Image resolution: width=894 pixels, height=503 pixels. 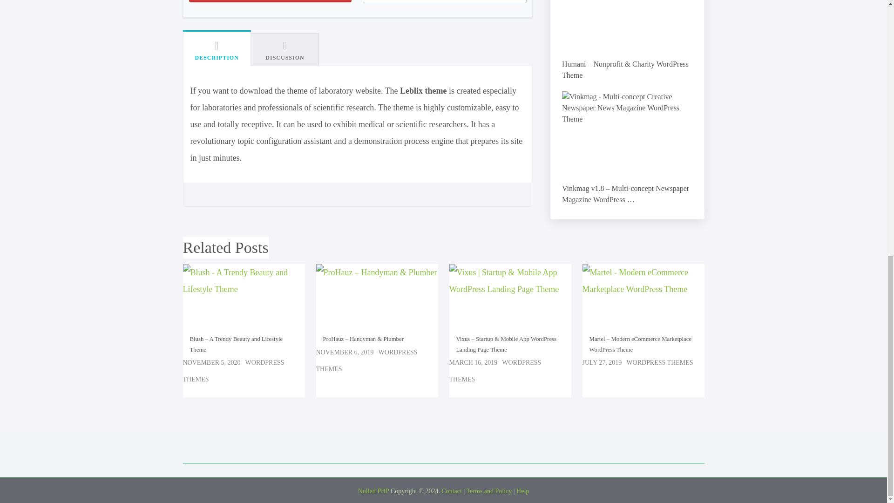 What do you see at coordinates (285, 49) in the screenshot?
I see `DISCUSSION` at bounding box center [285, 49].